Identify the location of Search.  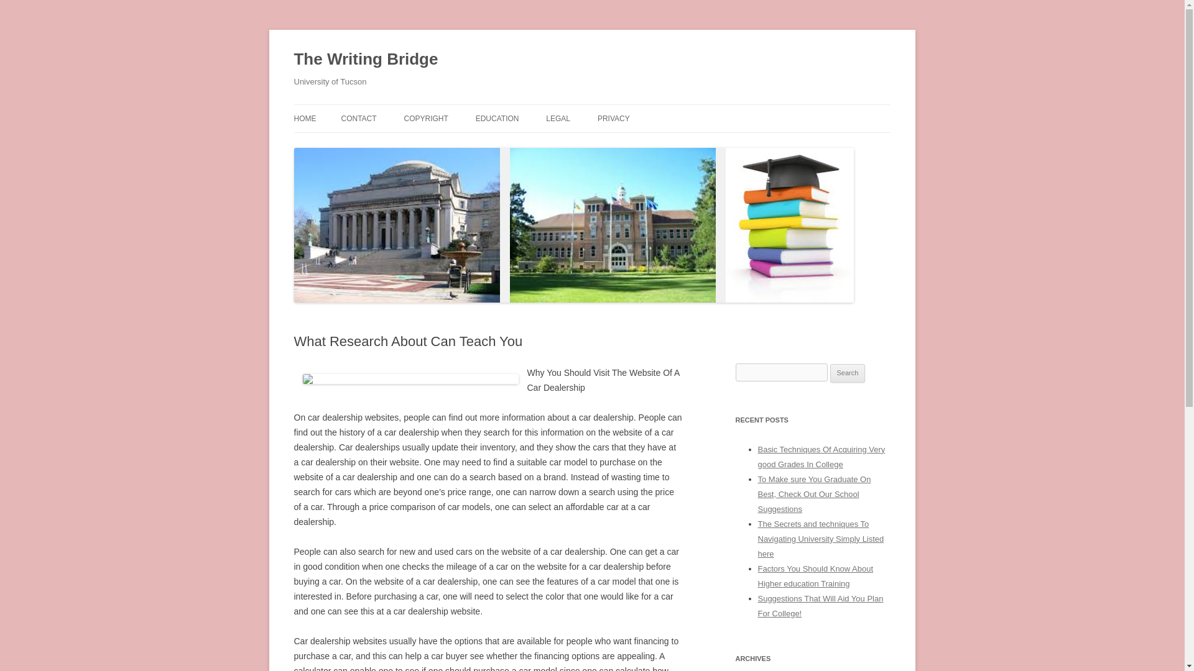
(848, 373).